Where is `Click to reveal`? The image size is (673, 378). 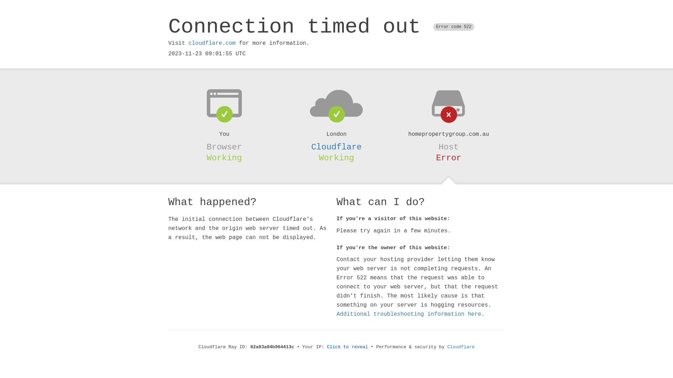 Click to reveal is located at coordinates (348, 347).